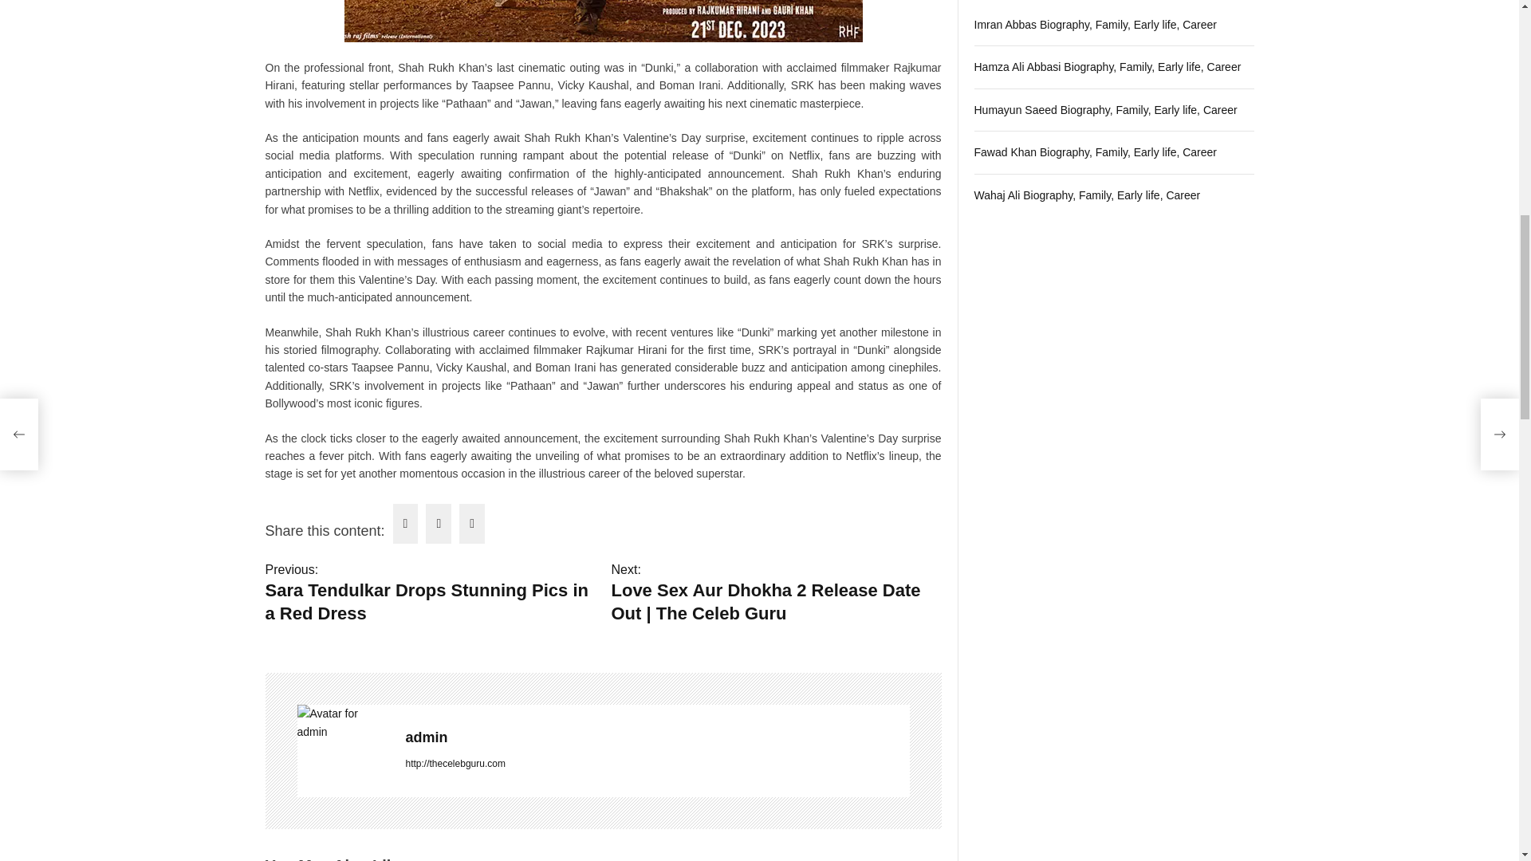 This screenshot has height=861, width=1531. What do you see at coordinates (430, 593) in the screenshot?
I see `admin` at bounding box center [430, 593].